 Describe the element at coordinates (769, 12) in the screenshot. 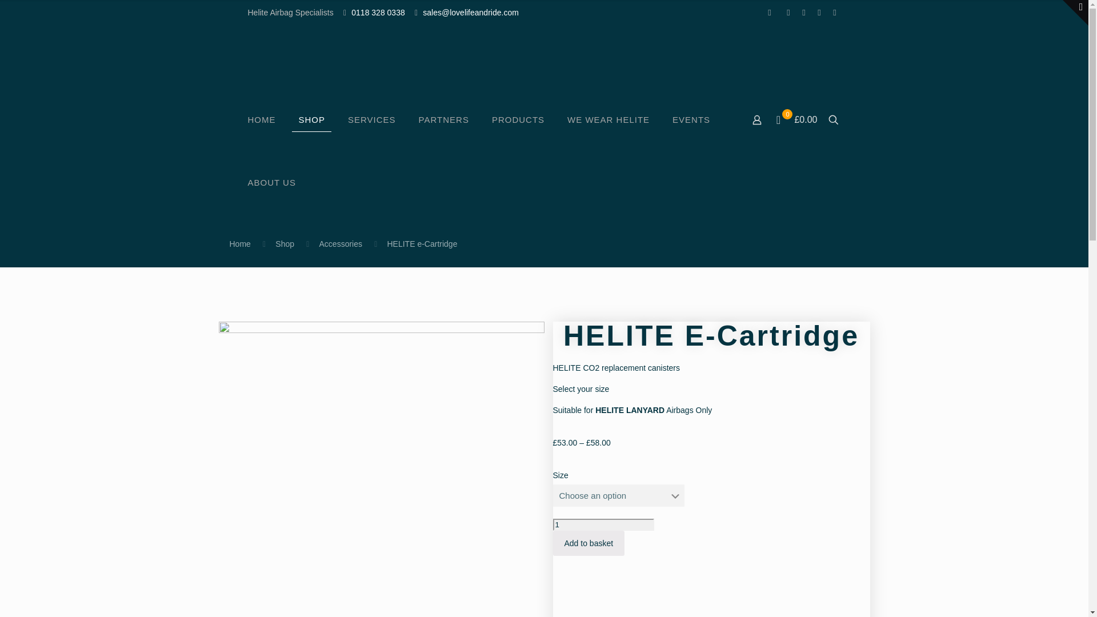

I see `Facebook` at that location.